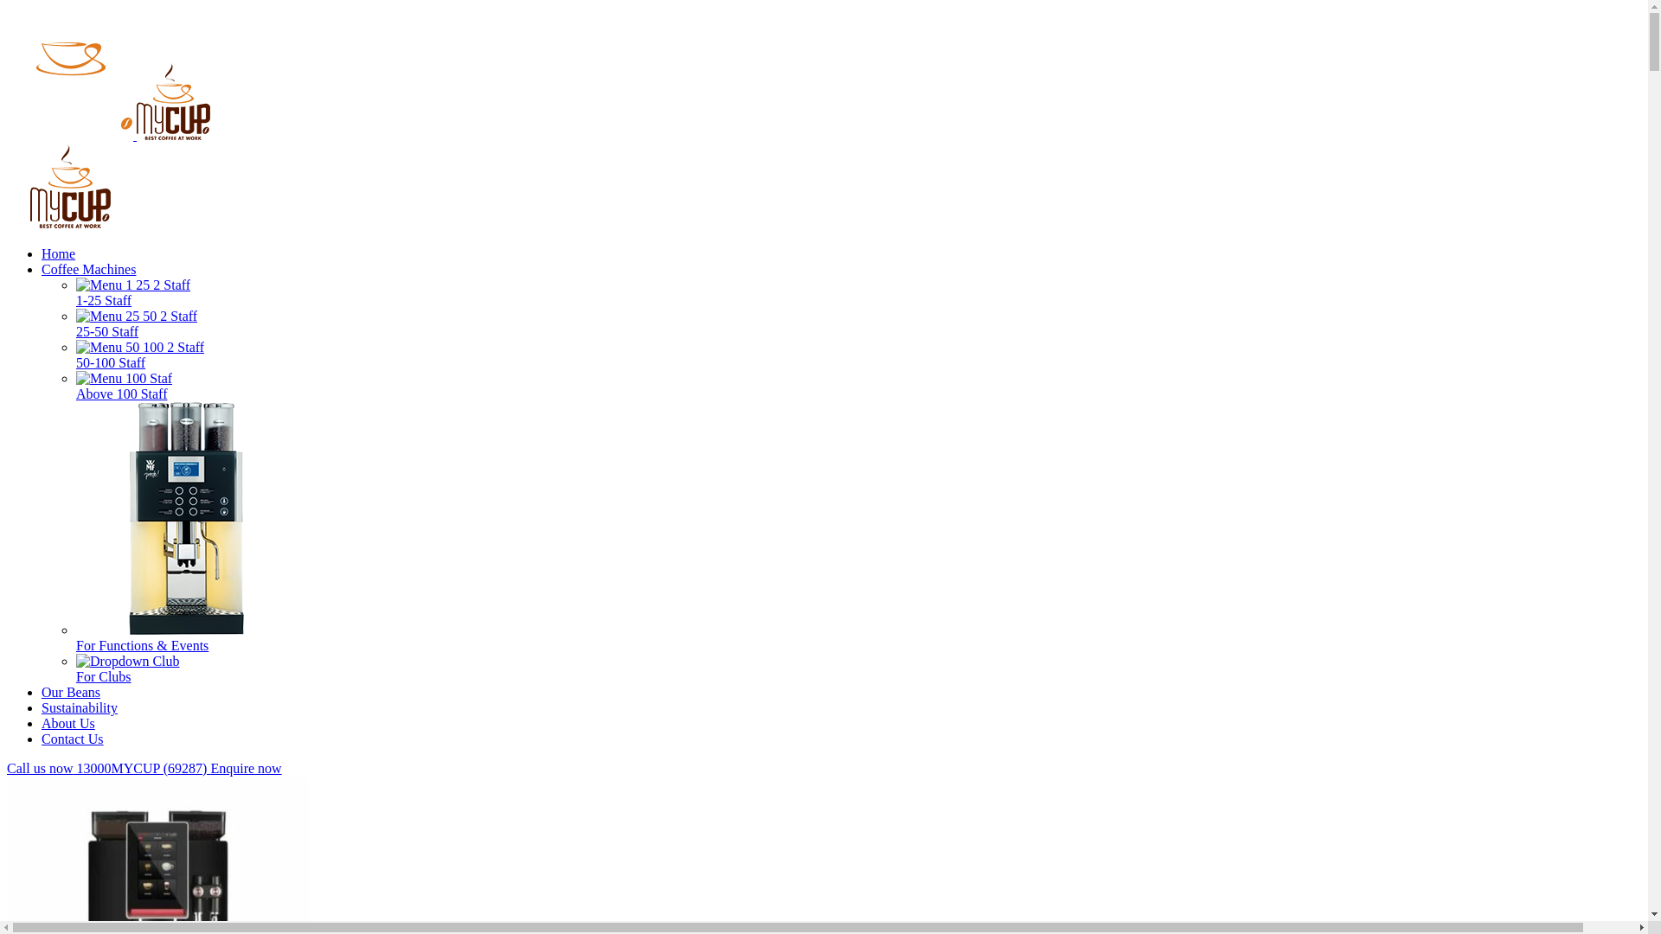 The height and width of the screenshot is (934, 1661). What do you see at coordinates (88, 270) in the screenshot?
I see `Coffee Machines` at bounding box center [88, 270].